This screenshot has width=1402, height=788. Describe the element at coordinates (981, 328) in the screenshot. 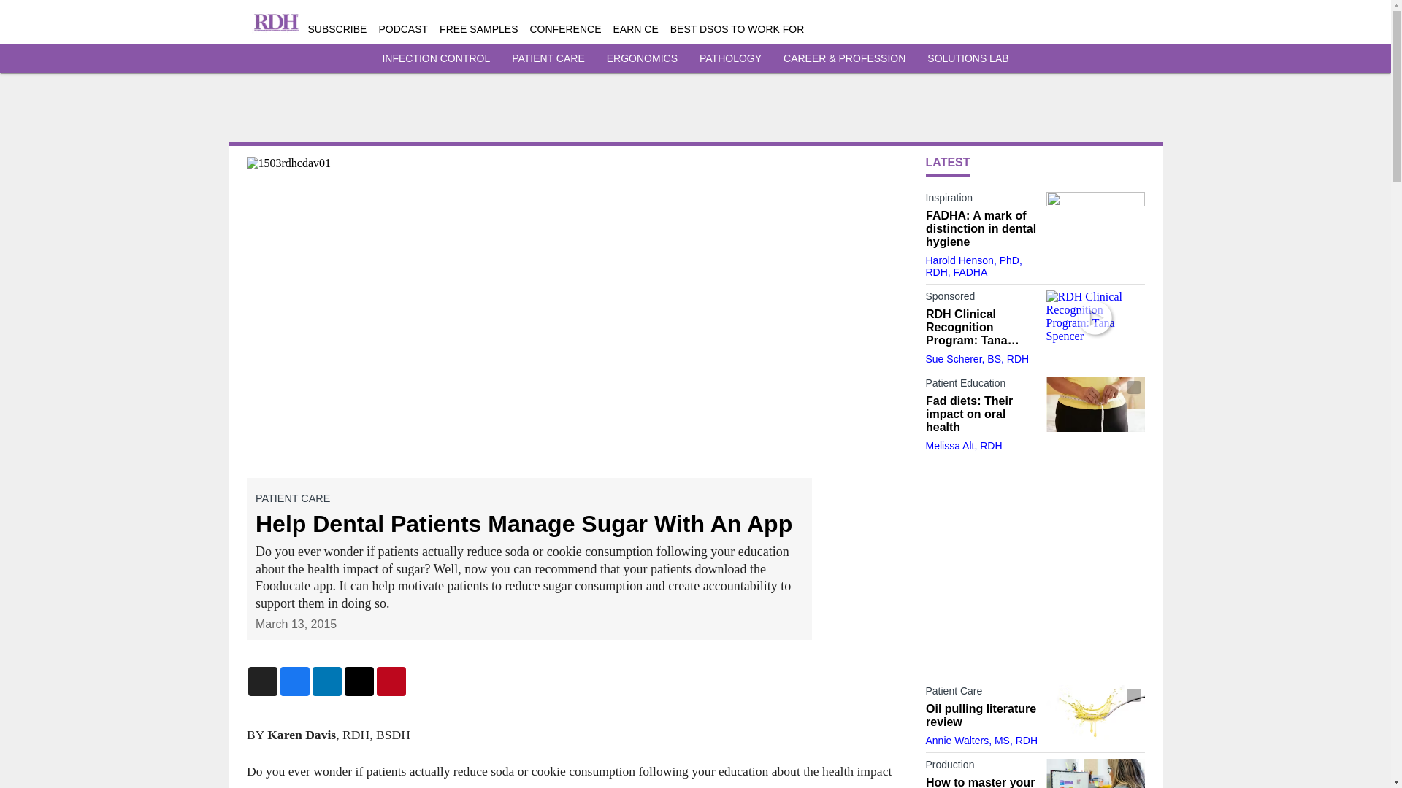

I see `RDH Clinical Recognition Program: Tana Spencer` at that location.